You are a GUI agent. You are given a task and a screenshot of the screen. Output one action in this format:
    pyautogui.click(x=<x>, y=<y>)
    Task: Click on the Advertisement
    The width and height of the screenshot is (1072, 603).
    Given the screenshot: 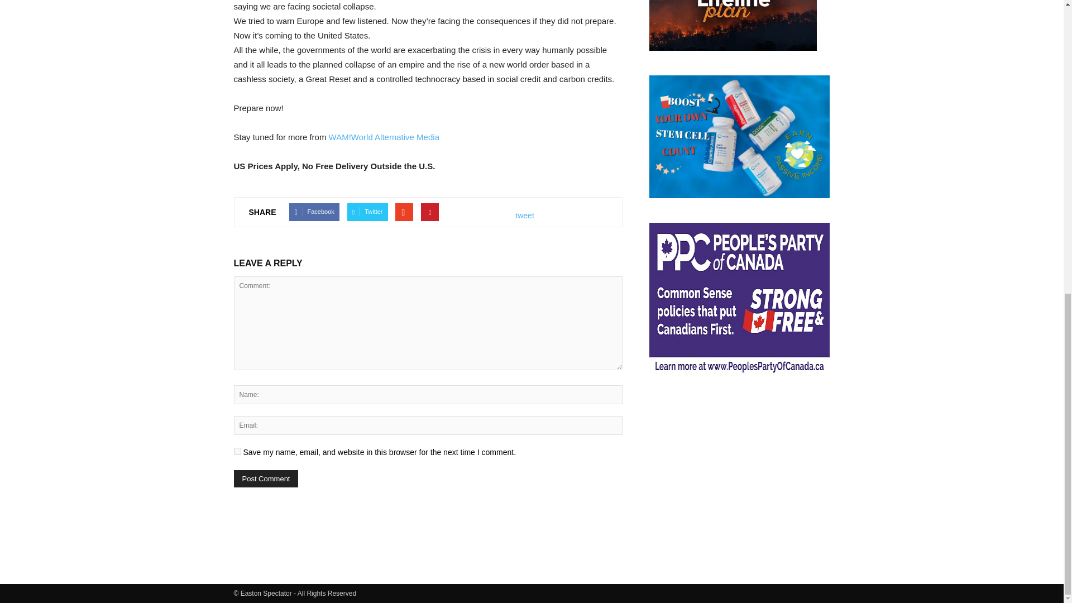 What is the action you would take?
    pyautogui.click(x=739, y=467)
    